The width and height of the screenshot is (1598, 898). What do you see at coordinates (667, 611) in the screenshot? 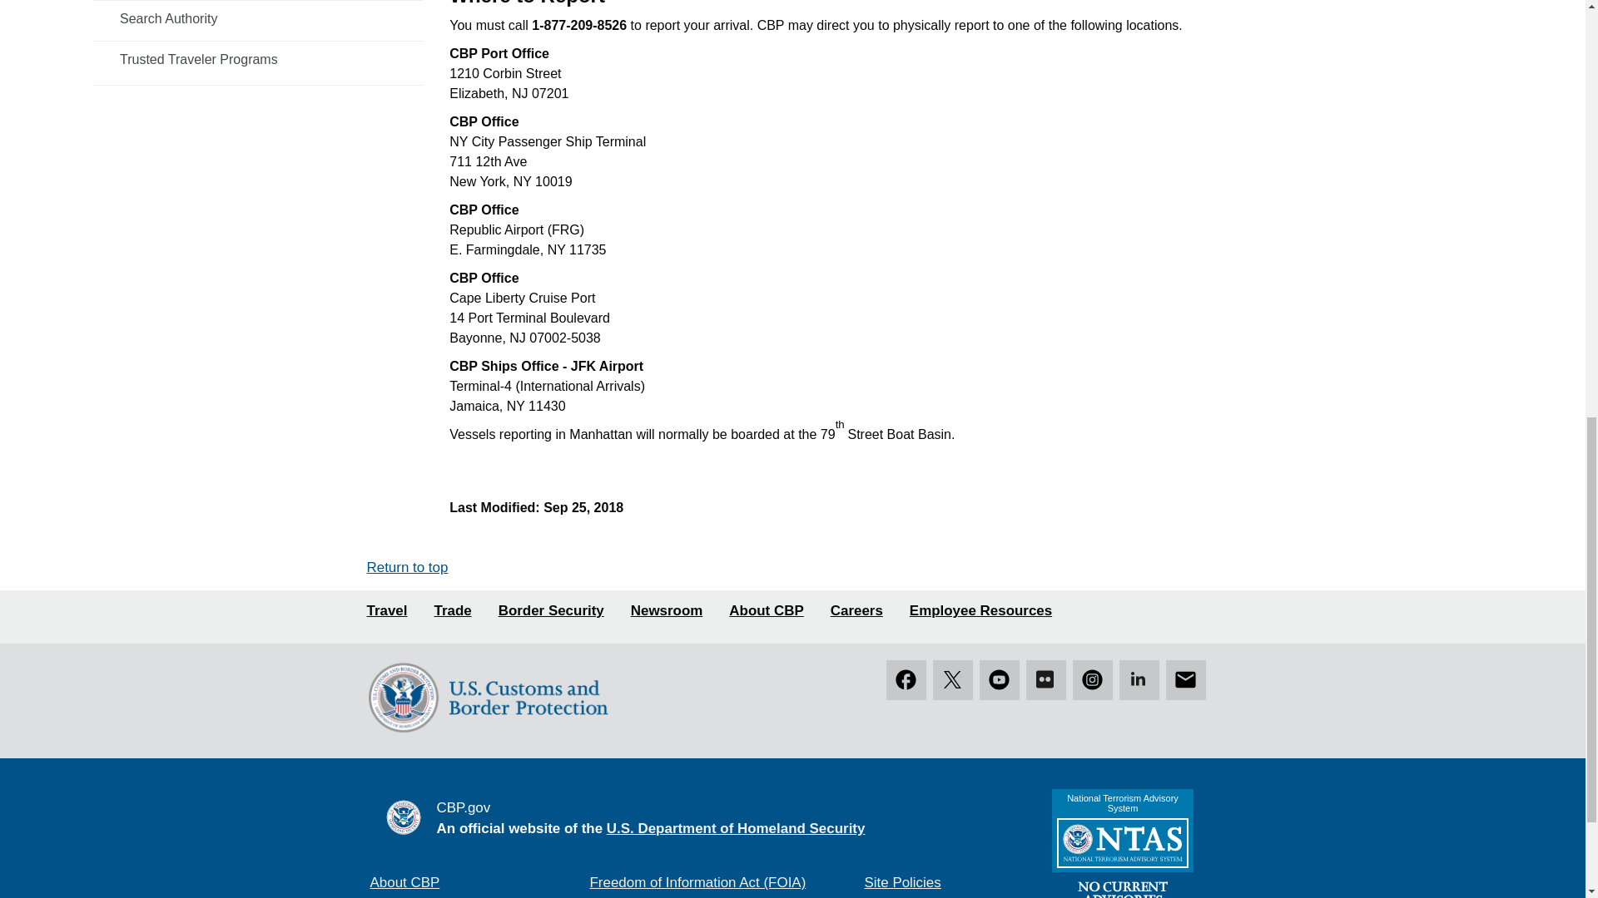
I see `Newsroom` at bounding box center [667, 611].